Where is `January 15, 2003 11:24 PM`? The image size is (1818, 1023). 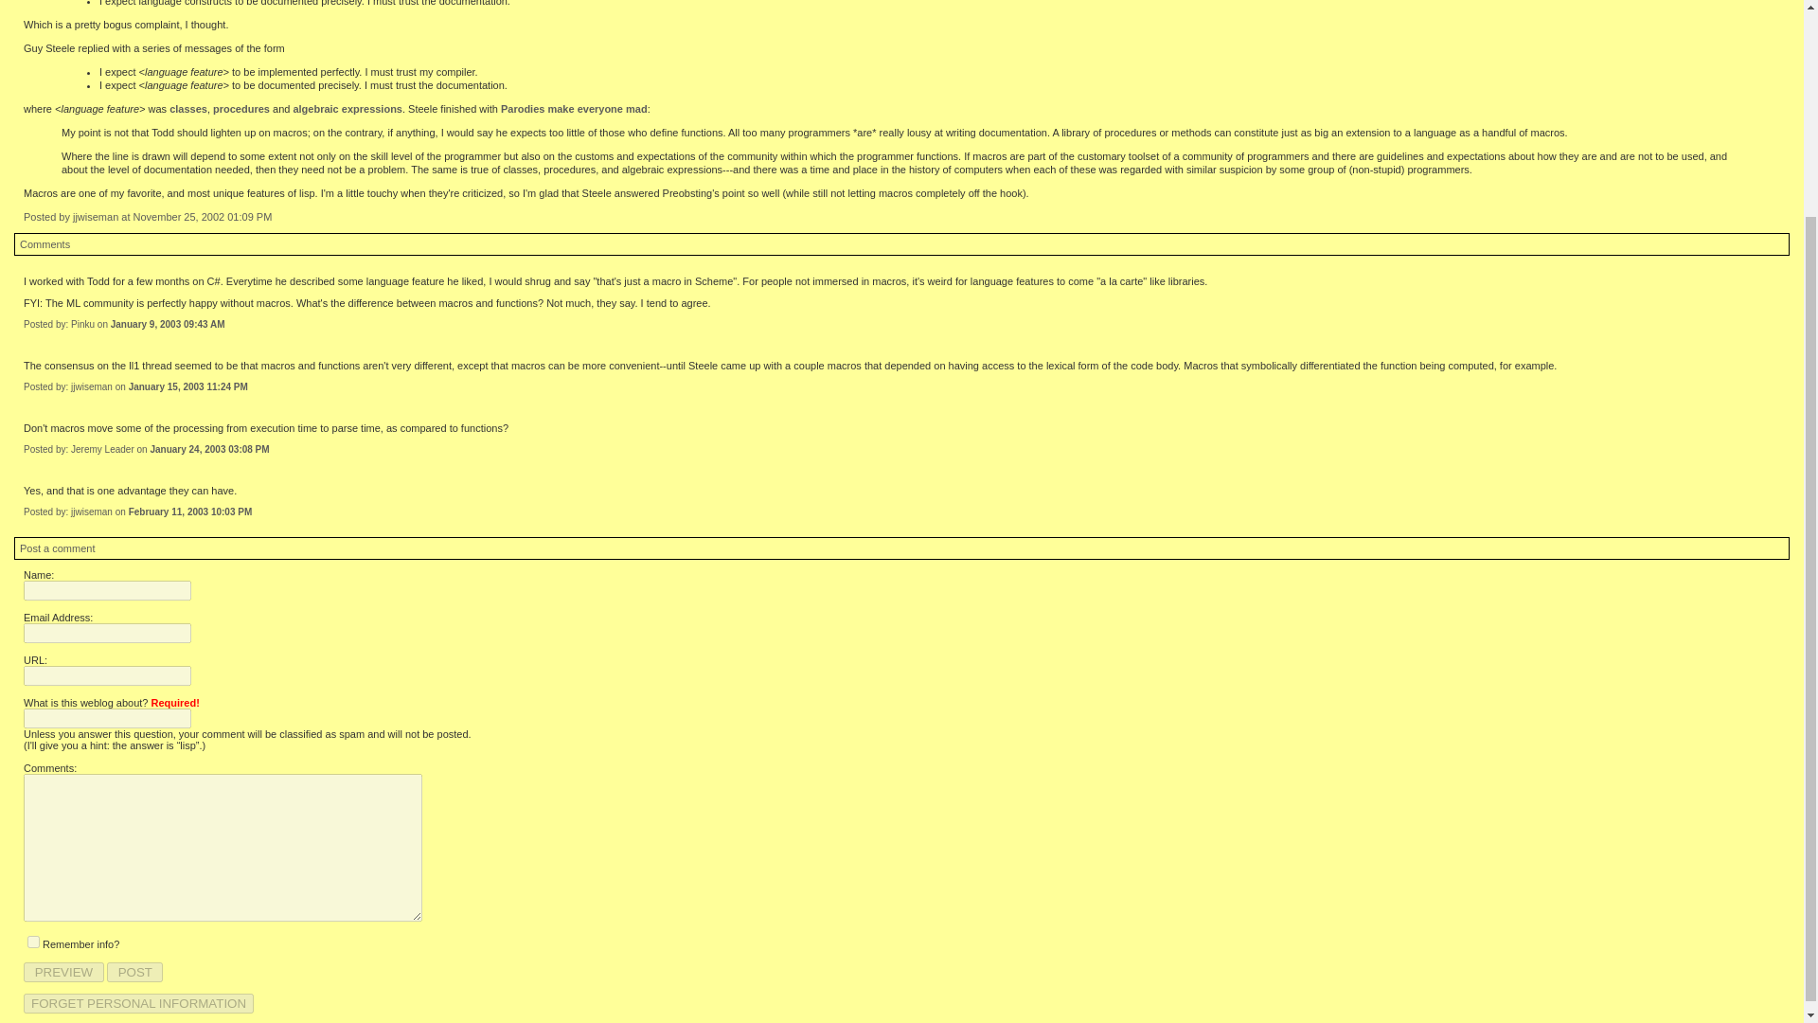 January 15, 2003 11:24 PM is located at coordinates (187, 386).